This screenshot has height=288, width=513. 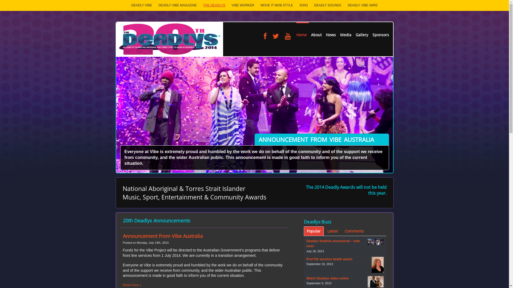 What do you see at coordinates (302, 31) in the screenshot?
I see `Home` at bounding box center [302, 31].